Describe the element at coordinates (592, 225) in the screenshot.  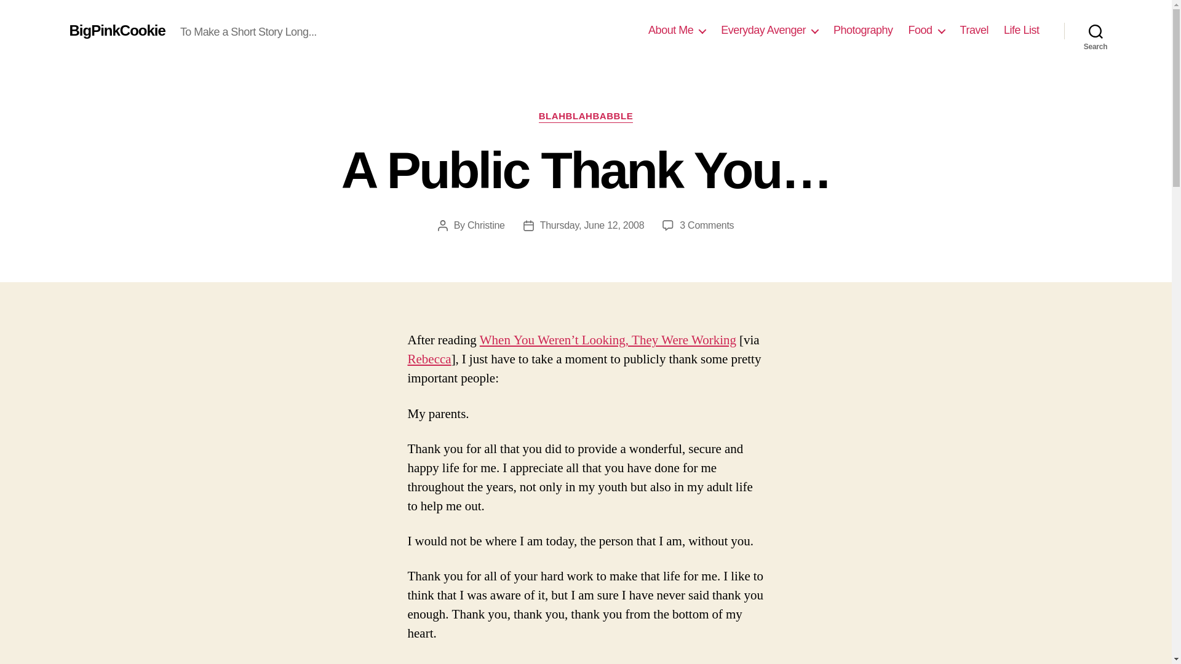
I see `Thursday, June 12, 2008` at that location.